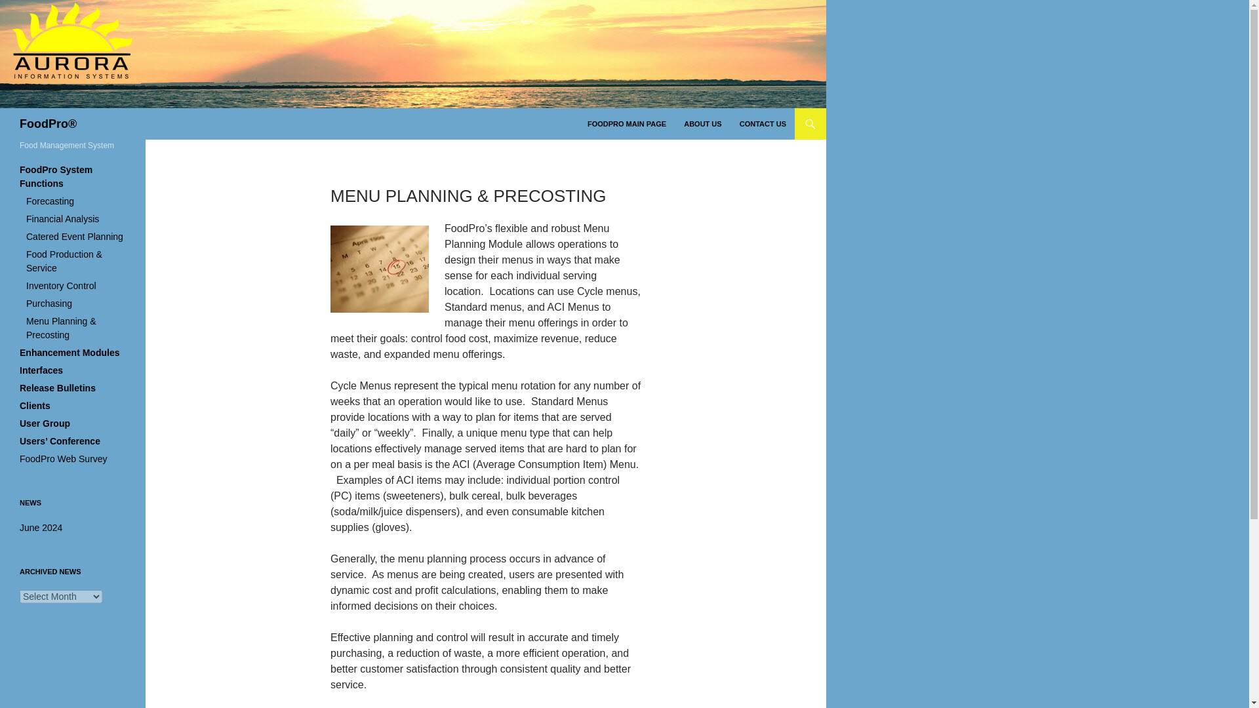  What do you see at coordinates (41, 370) in the screenshot?
I see `Interfaces` at bounding box center [41, 370].